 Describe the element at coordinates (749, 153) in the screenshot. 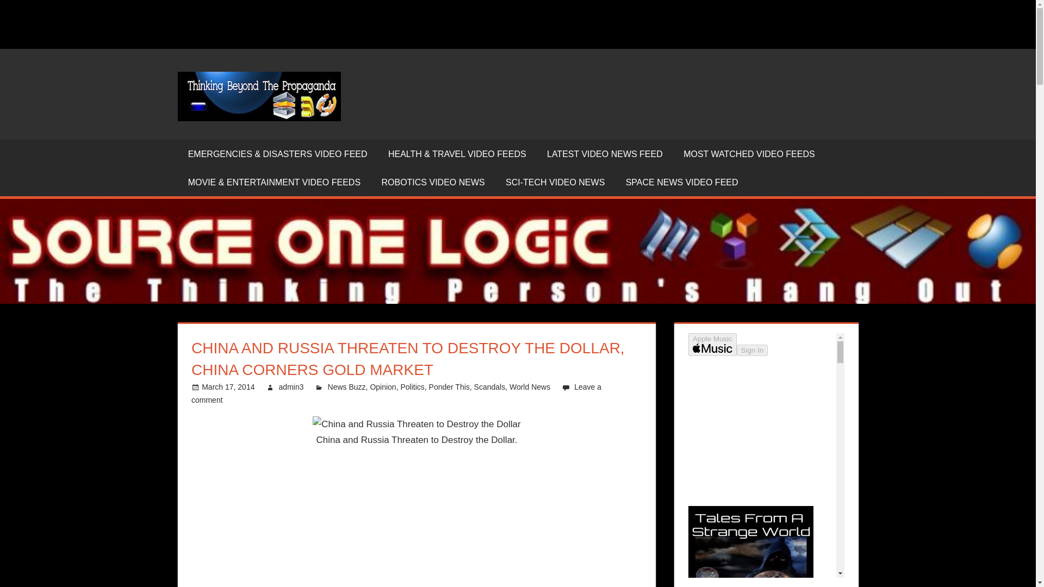

I see `MOST WATCHED VIDEO FEEDS` at that location.